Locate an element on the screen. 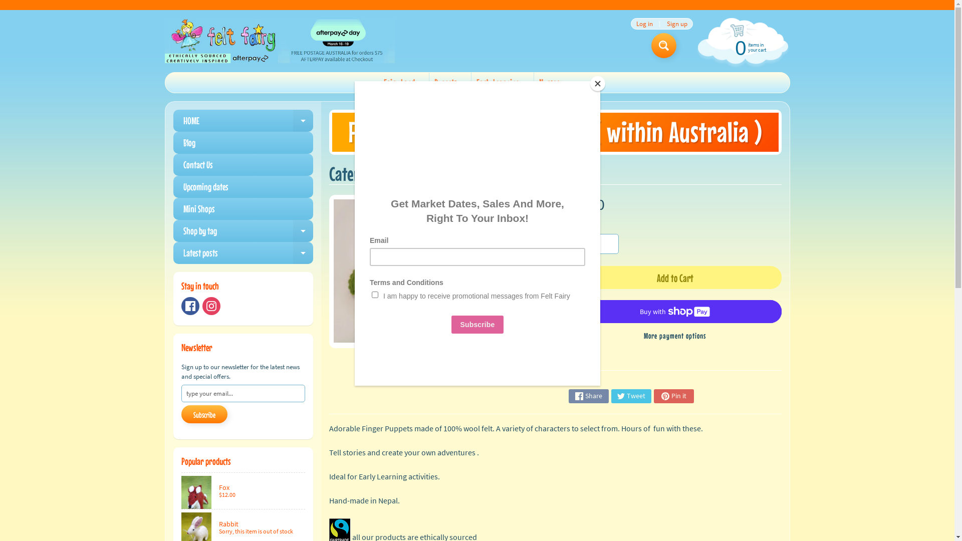  Expand child menu is located at coordinates (303, 231).